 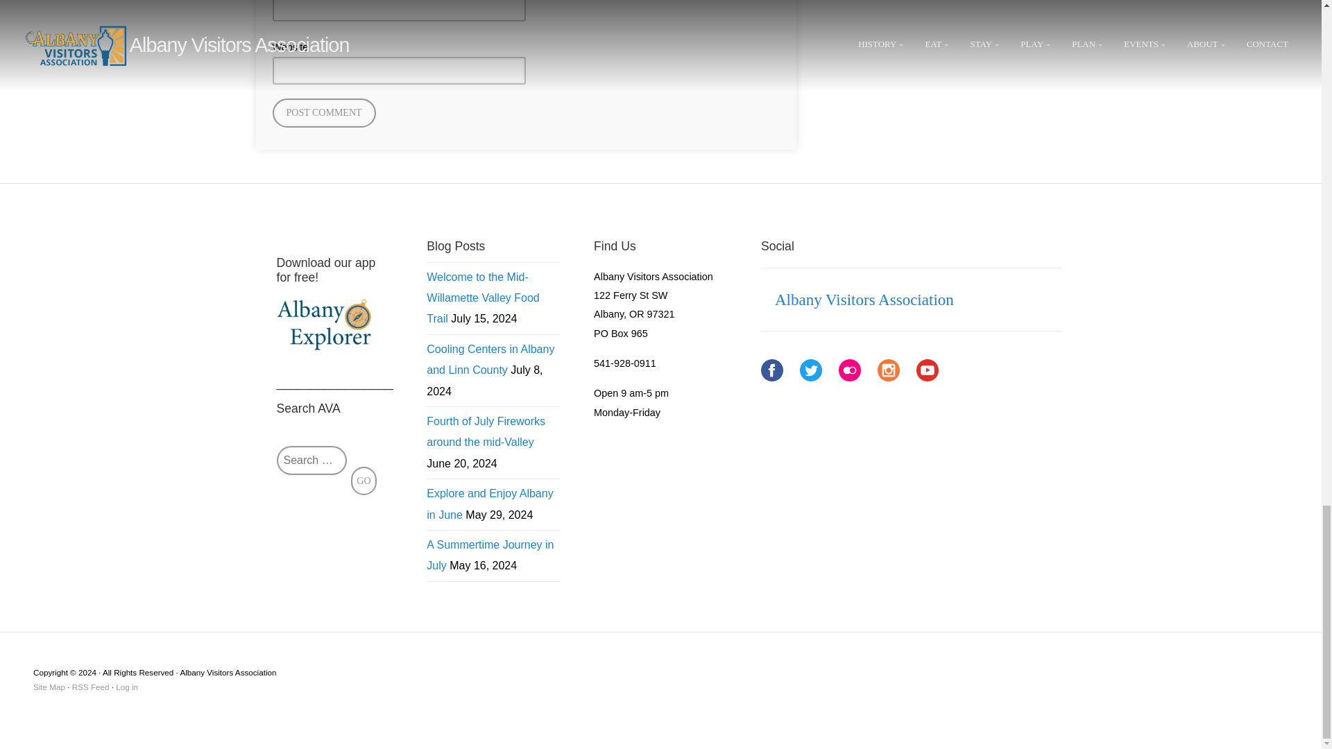 What do you see at coordinates (323, 112) in the screenshot?
I see `Post Comment` at bounding box center [323, 112].